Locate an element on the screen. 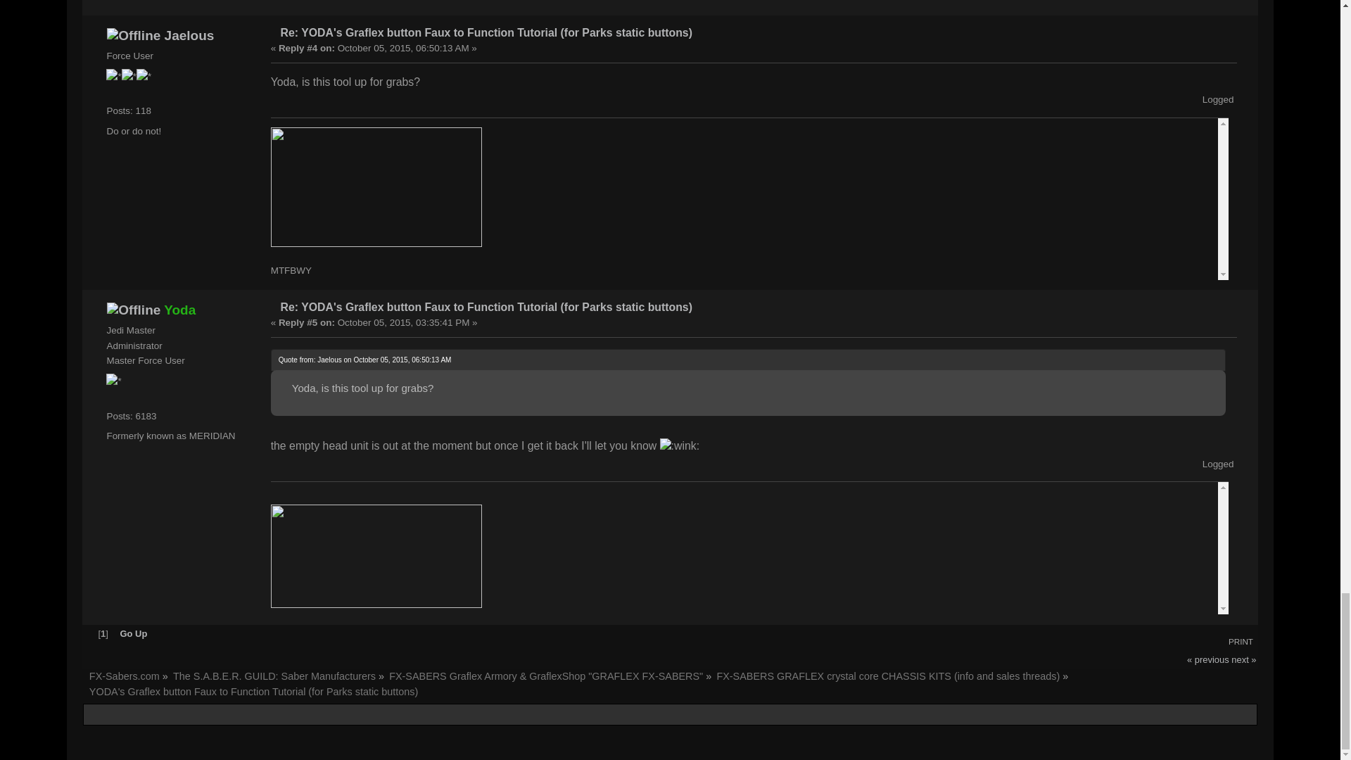  wink is located at coordinates (680, 446).